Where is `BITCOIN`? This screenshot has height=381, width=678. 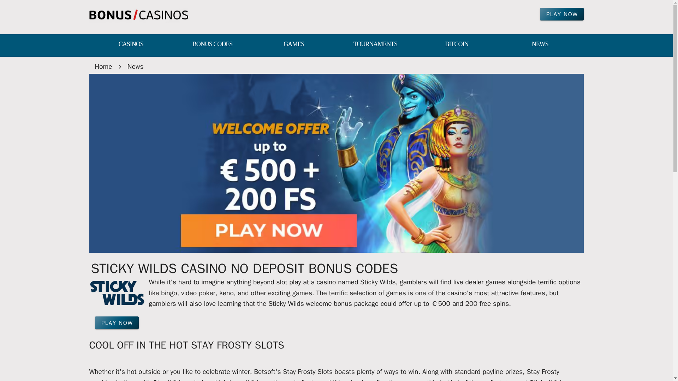 BITCOIN is located at coordinates (456, 44).